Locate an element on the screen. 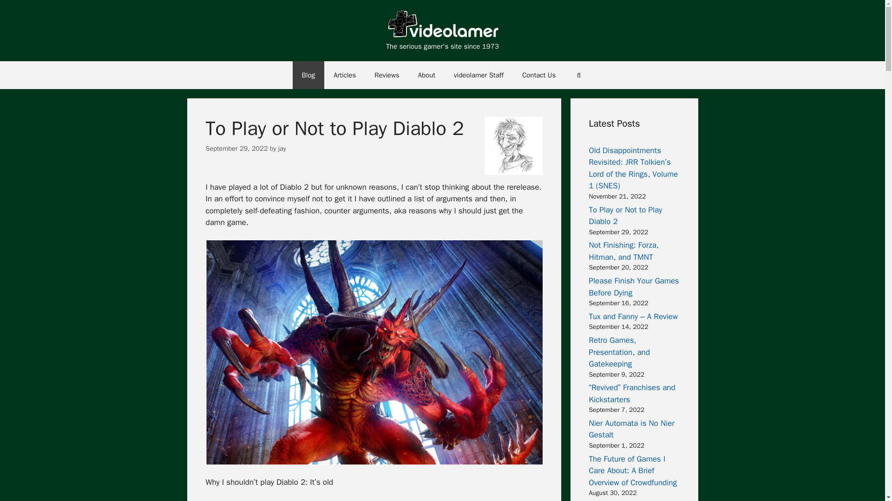 This screenshot has height=501, width=892. View all posts by jay is located at coordinates (282, 148).